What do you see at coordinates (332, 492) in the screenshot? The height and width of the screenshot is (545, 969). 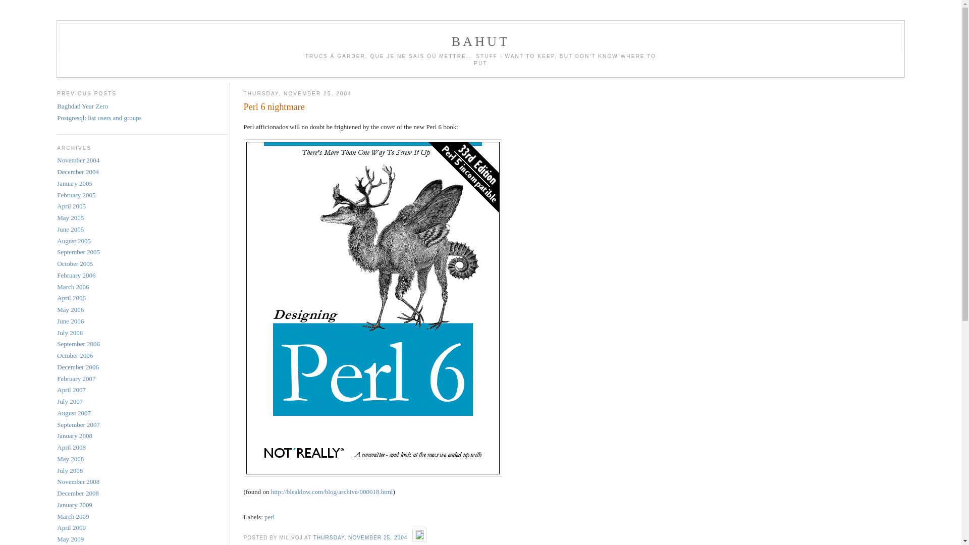 I see `http://bleaklow.com/blog/archive/000018.html` at bounding box center [332, 492].